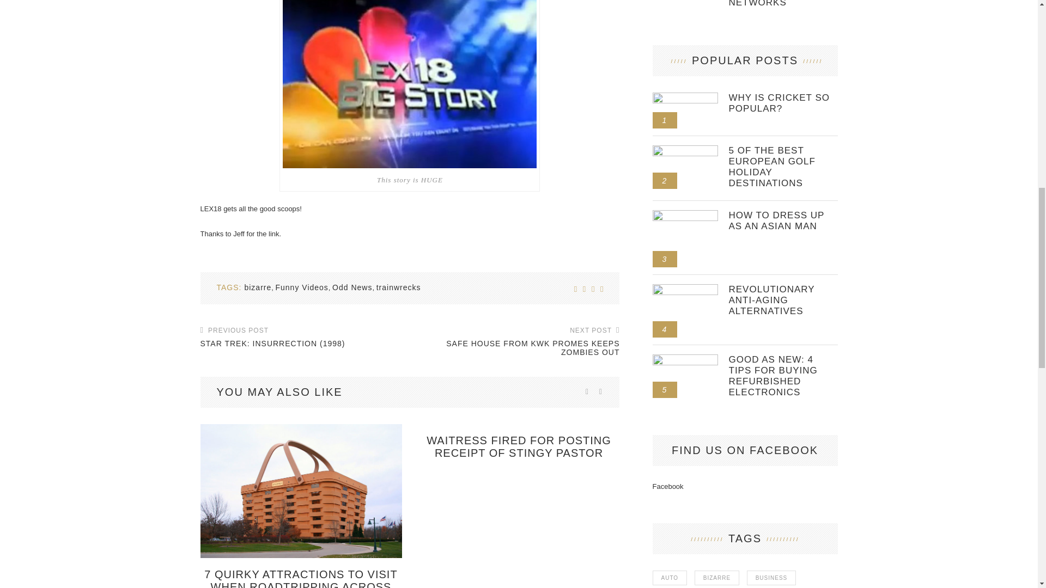 This screenshot has height=588, width=1046. Describe the element at coordinates (685, 149) in the screenshot. I see `5 of the Best European Golf Holiday Destinations` at that location.